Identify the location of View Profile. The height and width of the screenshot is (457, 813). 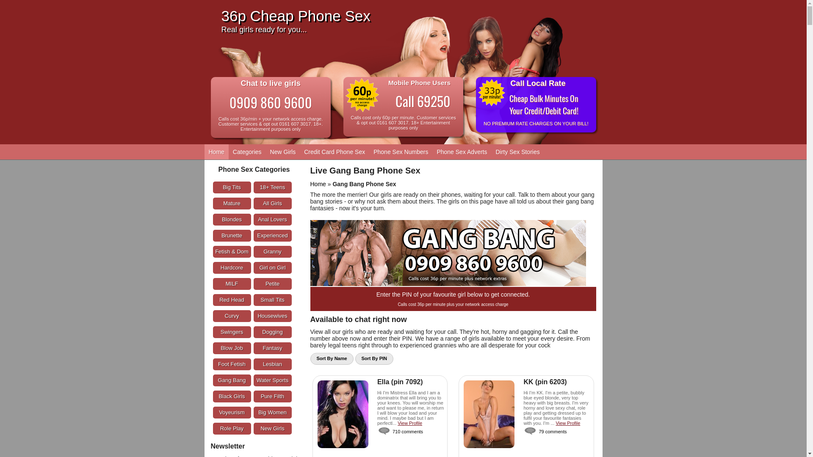
(568, 423).